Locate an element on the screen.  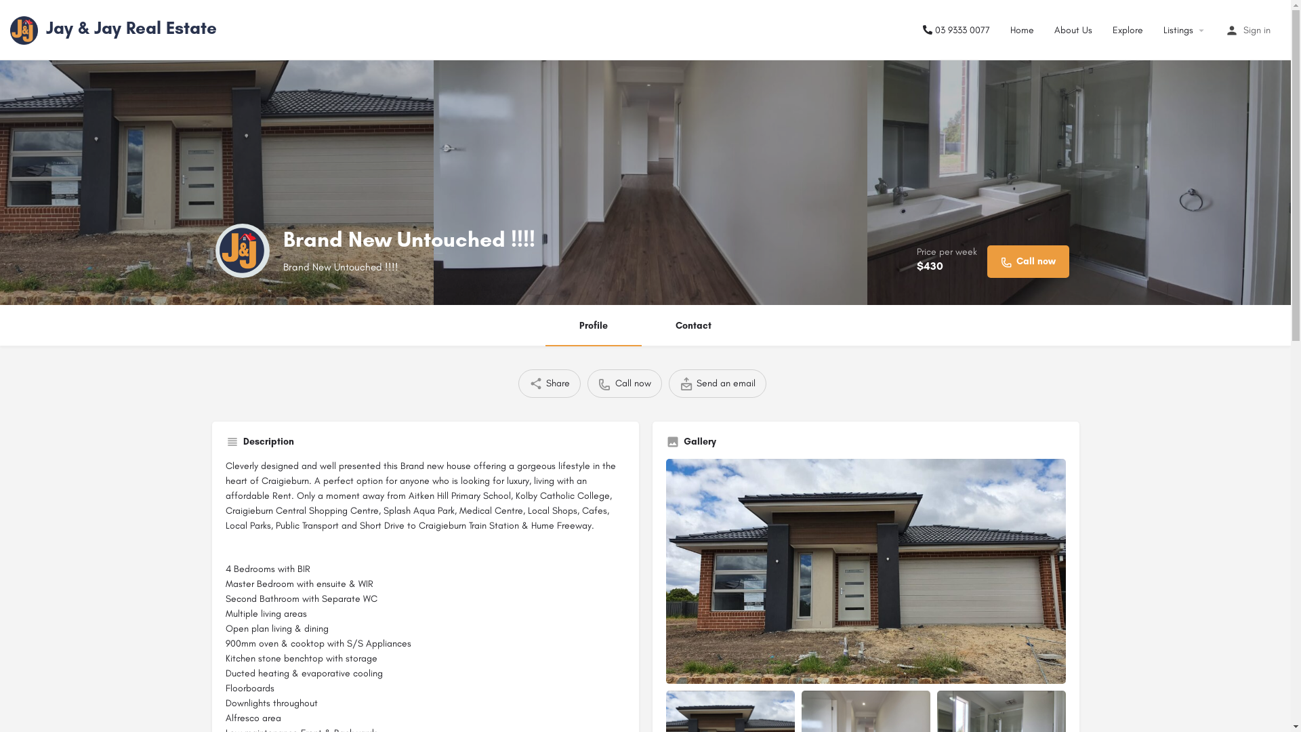
Sign in is located at coordinates (1257, 30).